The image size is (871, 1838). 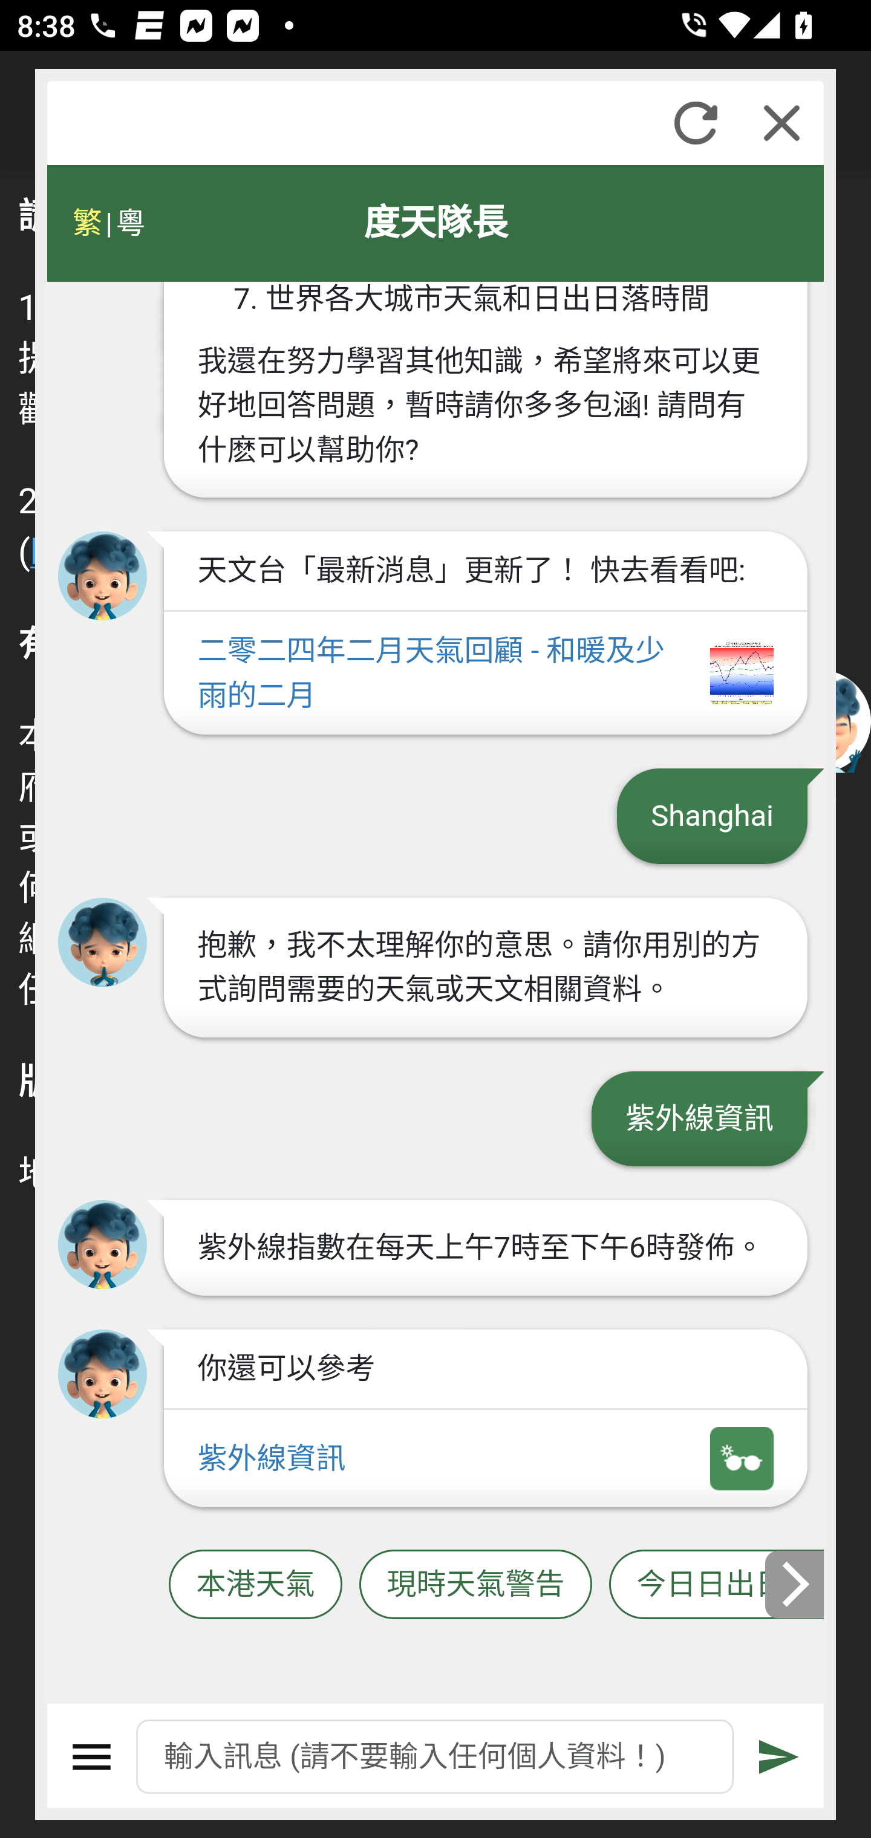 What do you see at coordinates (696, 123) in the screenshot?
I see `重新整理` at bounding box center [696, 123].